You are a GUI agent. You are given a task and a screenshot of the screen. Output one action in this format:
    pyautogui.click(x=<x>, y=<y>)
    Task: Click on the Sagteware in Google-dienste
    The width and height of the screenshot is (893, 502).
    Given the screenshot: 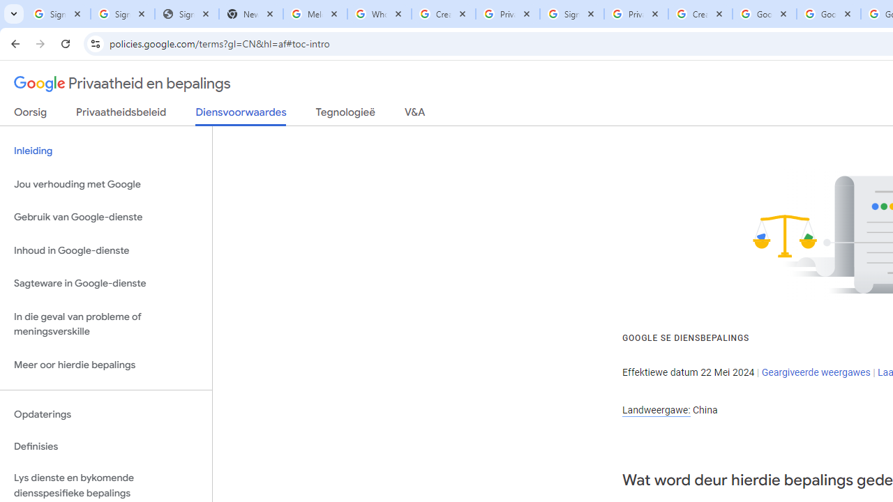 What is the action you would take?
    pyautogui.click(x=106, y=284)
    